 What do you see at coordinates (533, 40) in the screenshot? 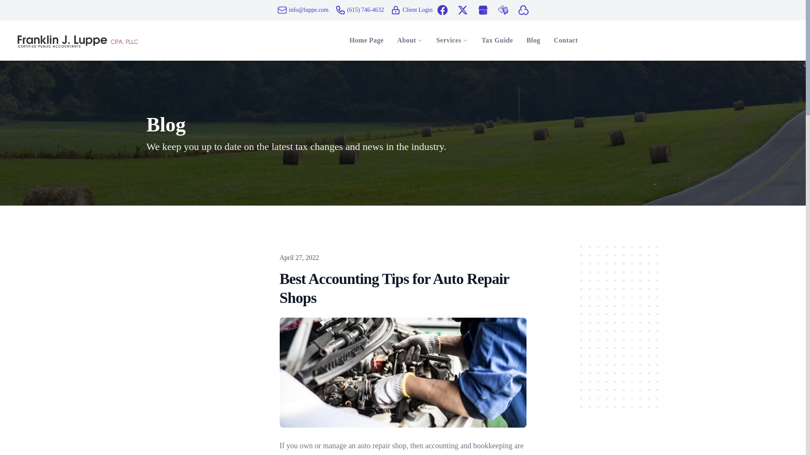
I see `Blog` at bounding box center [533, 40].